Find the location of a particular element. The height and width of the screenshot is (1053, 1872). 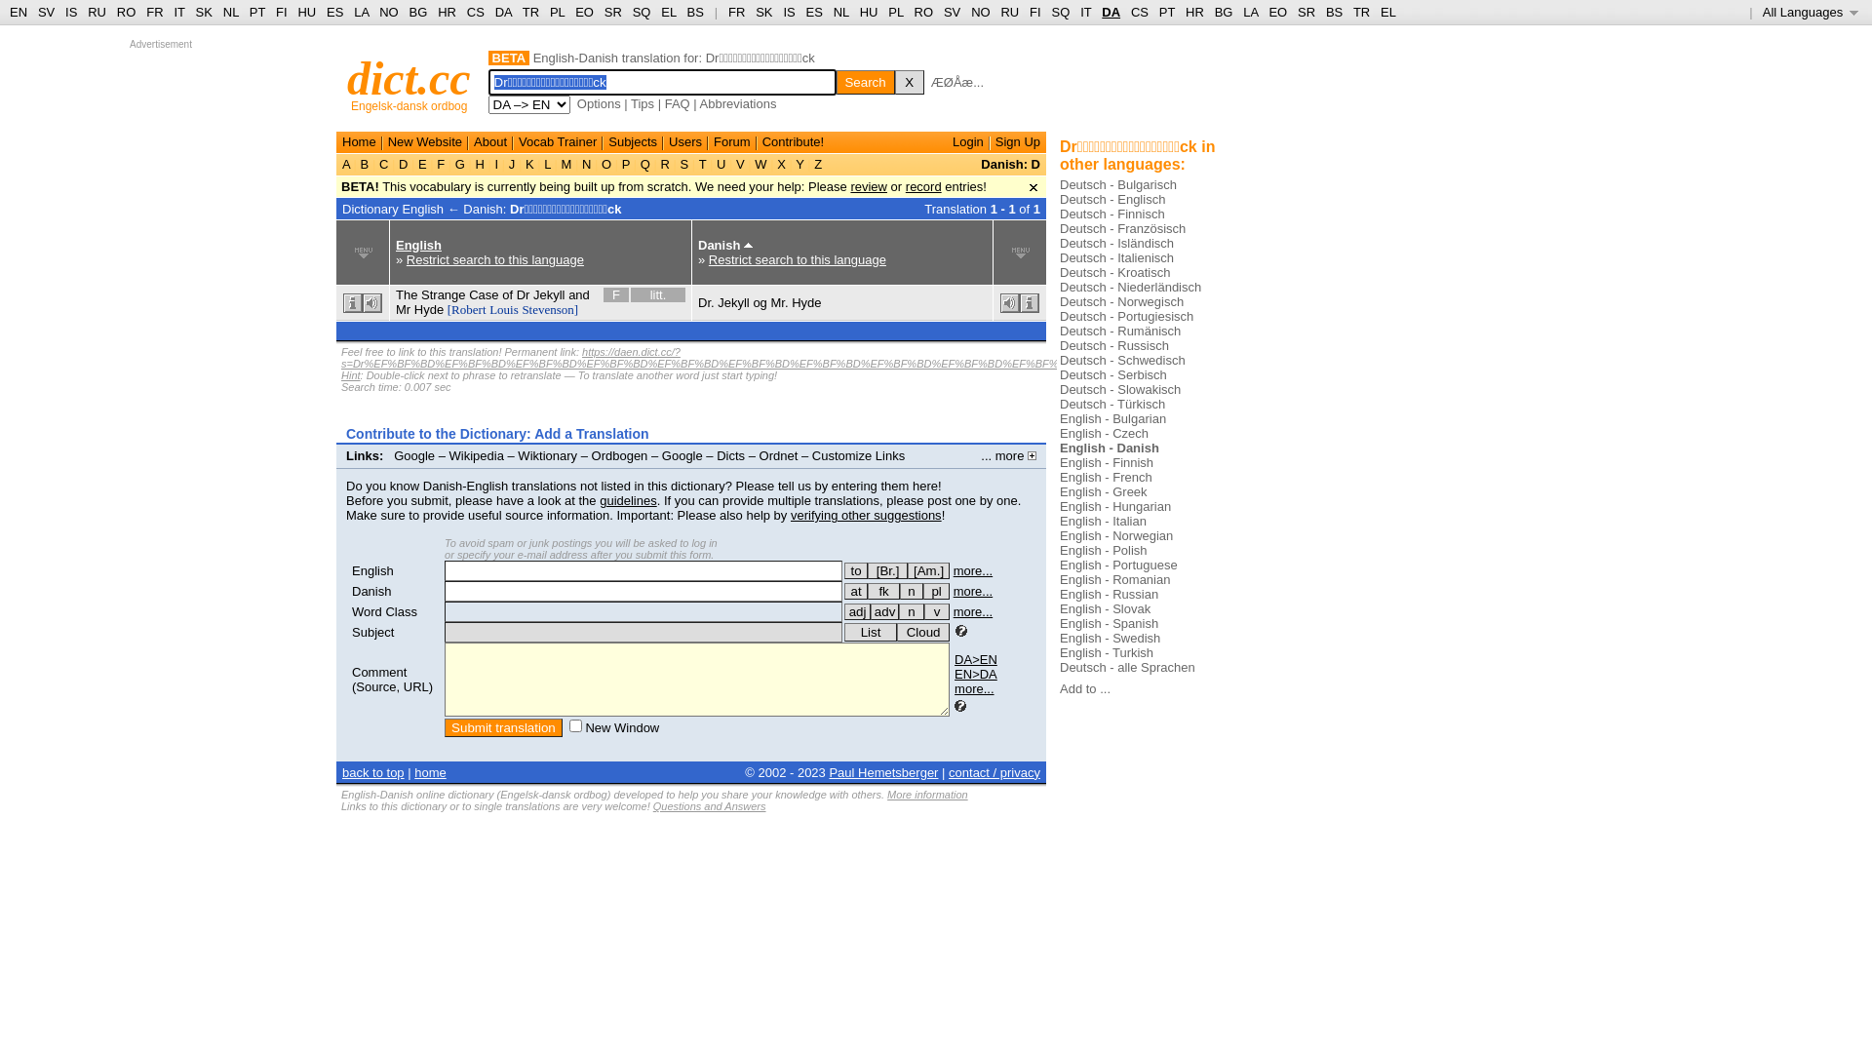

of is located at coordinates (507, 294).